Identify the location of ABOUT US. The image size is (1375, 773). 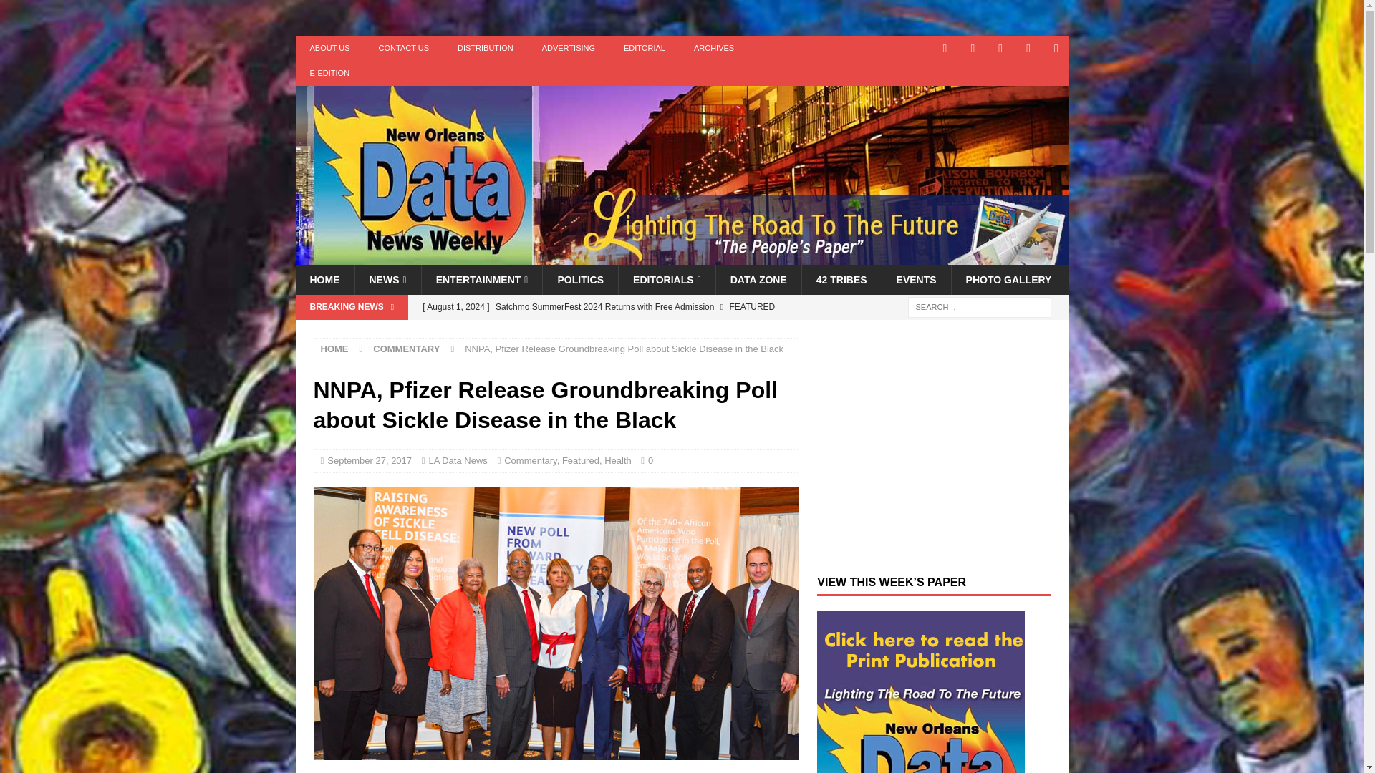
(329, 48).